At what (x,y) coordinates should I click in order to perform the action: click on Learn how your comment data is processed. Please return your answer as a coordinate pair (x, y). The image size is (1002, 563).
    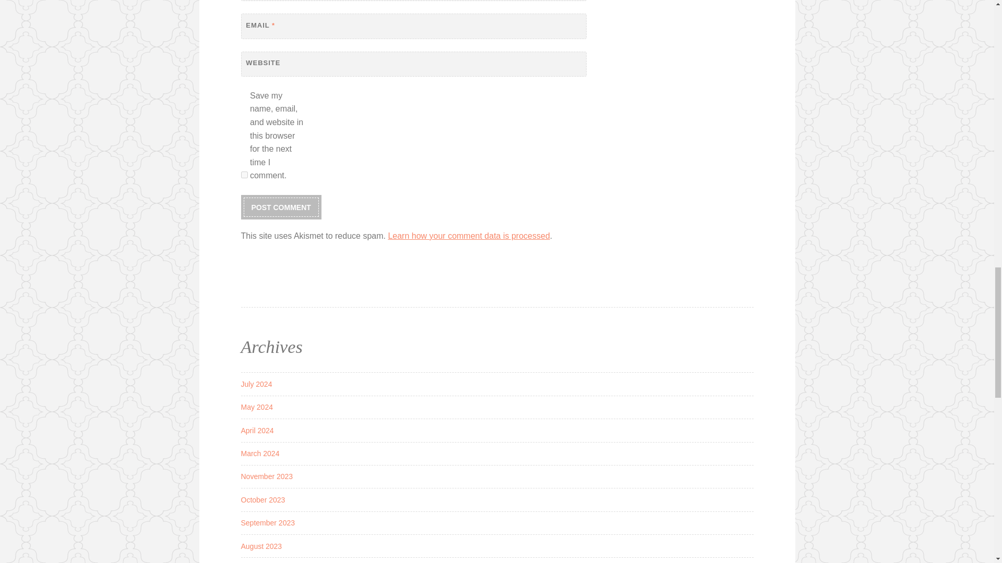
    Looking at the image, I should click on (469, 236).